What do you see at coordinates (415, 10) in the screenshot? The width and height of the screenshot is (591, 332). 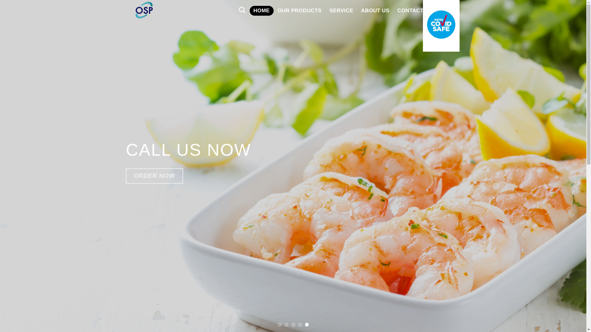 I see `CONTACT US` at bounding box center [415, 10].